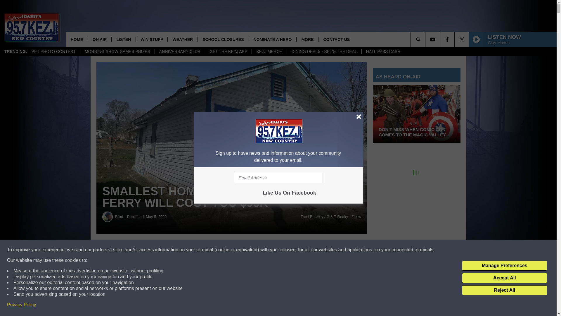  I want to click on ON AIR, so click(99, 39).